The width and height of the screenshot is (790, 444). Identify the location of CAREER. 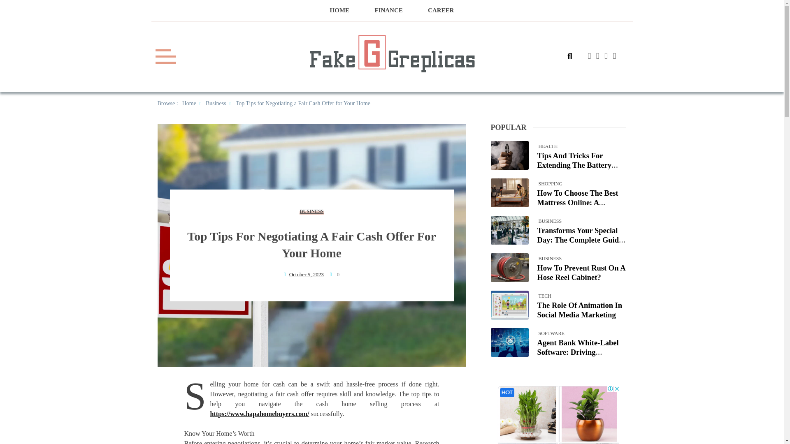
(441, 10).